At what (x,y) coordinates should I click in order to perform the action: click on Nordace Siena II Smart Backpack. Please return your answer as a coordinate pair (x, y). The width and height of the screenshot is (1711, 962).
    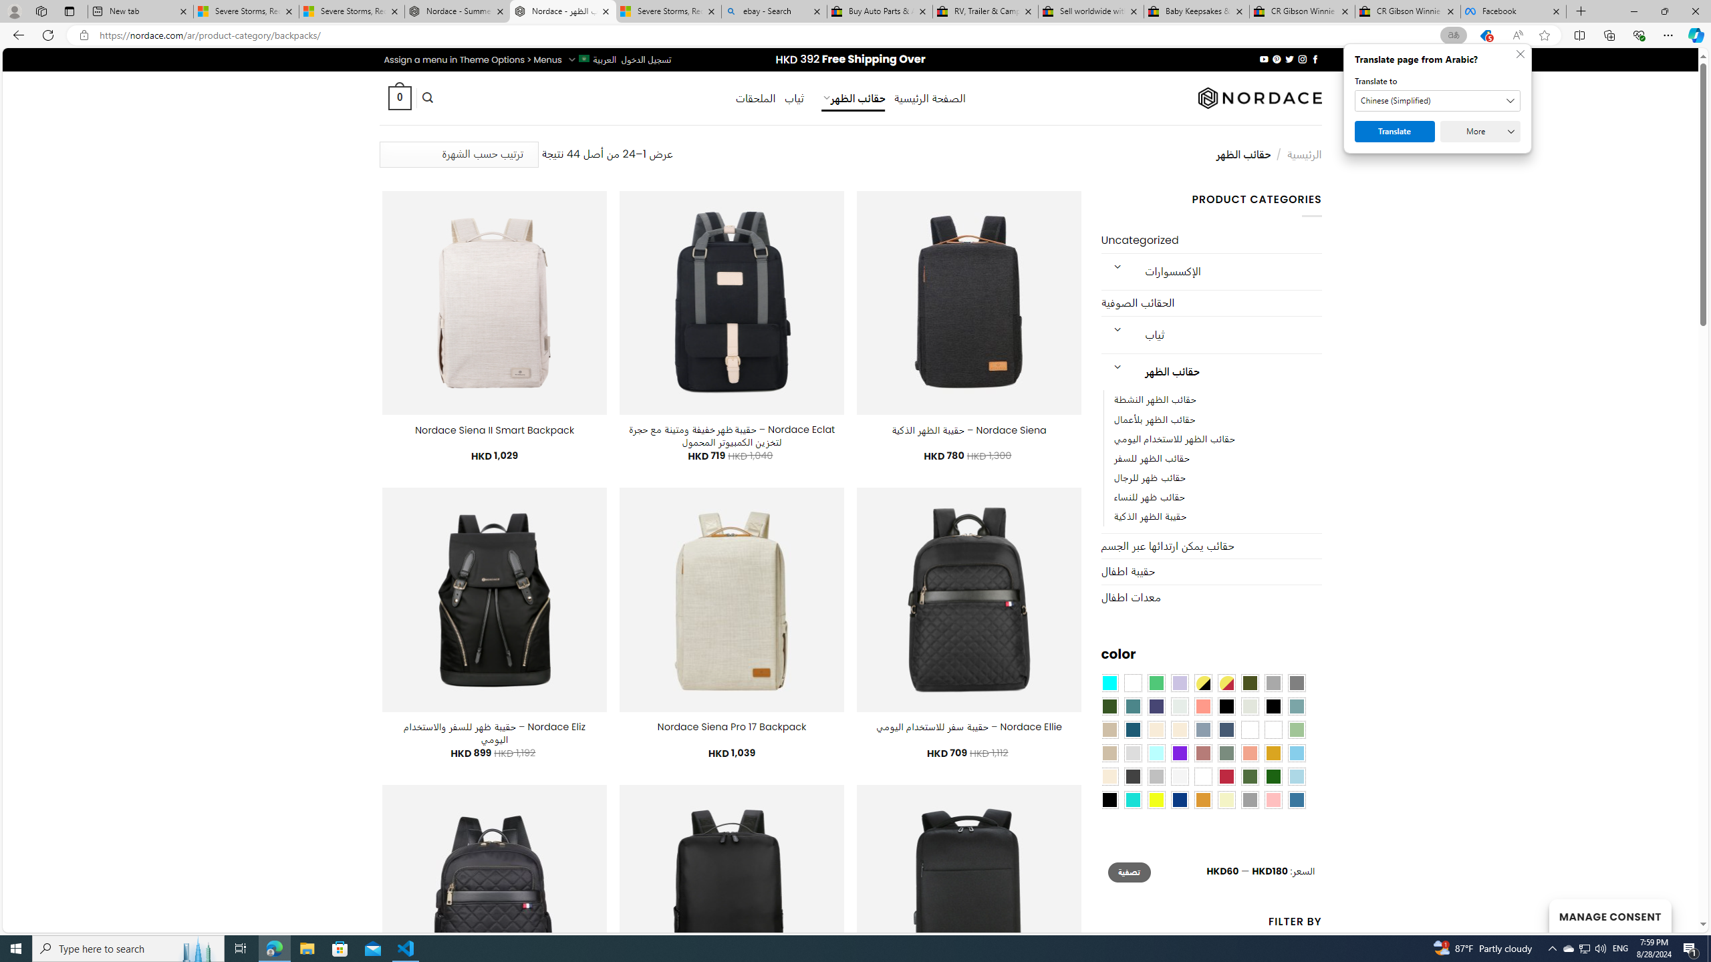
    Looking at the image, I should click on (495, 430).